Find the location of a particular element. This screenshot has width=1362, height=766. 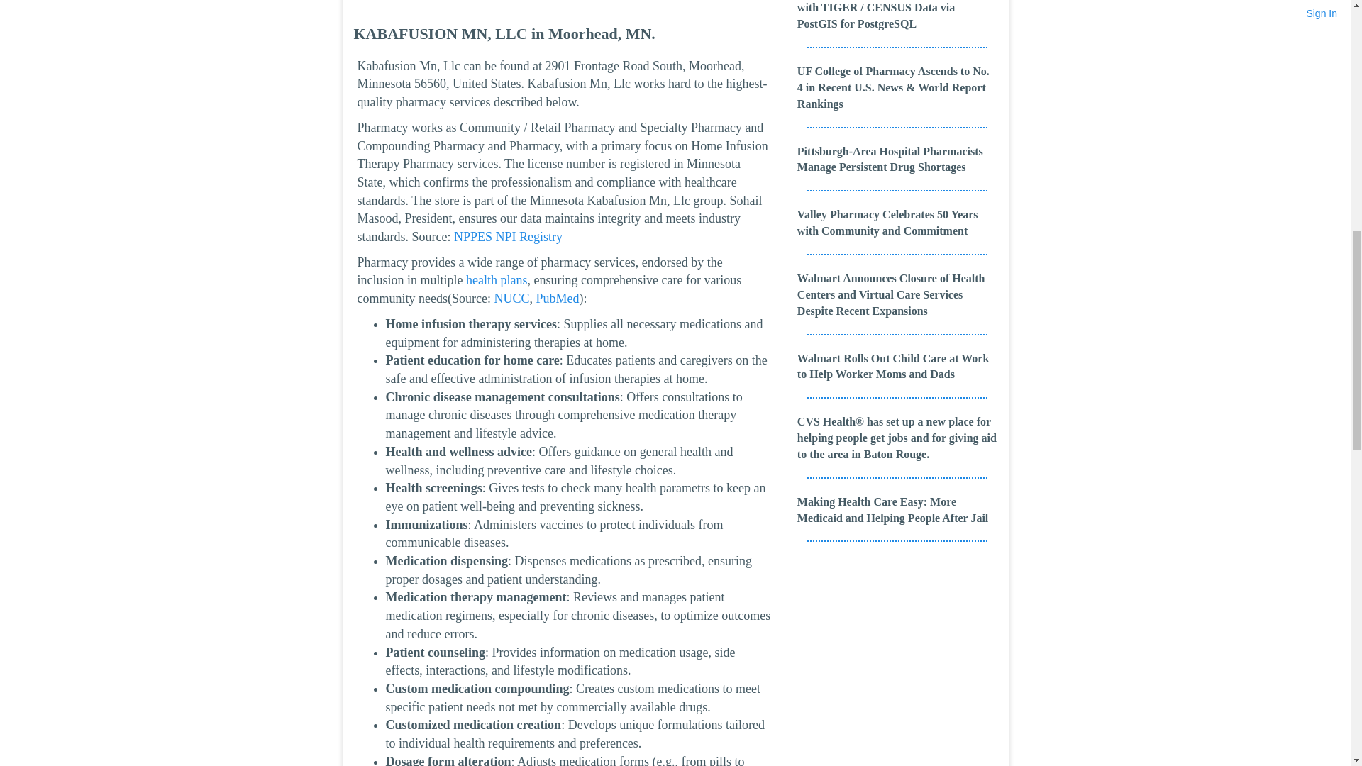

NUCC is located at coordinates (511, 298).